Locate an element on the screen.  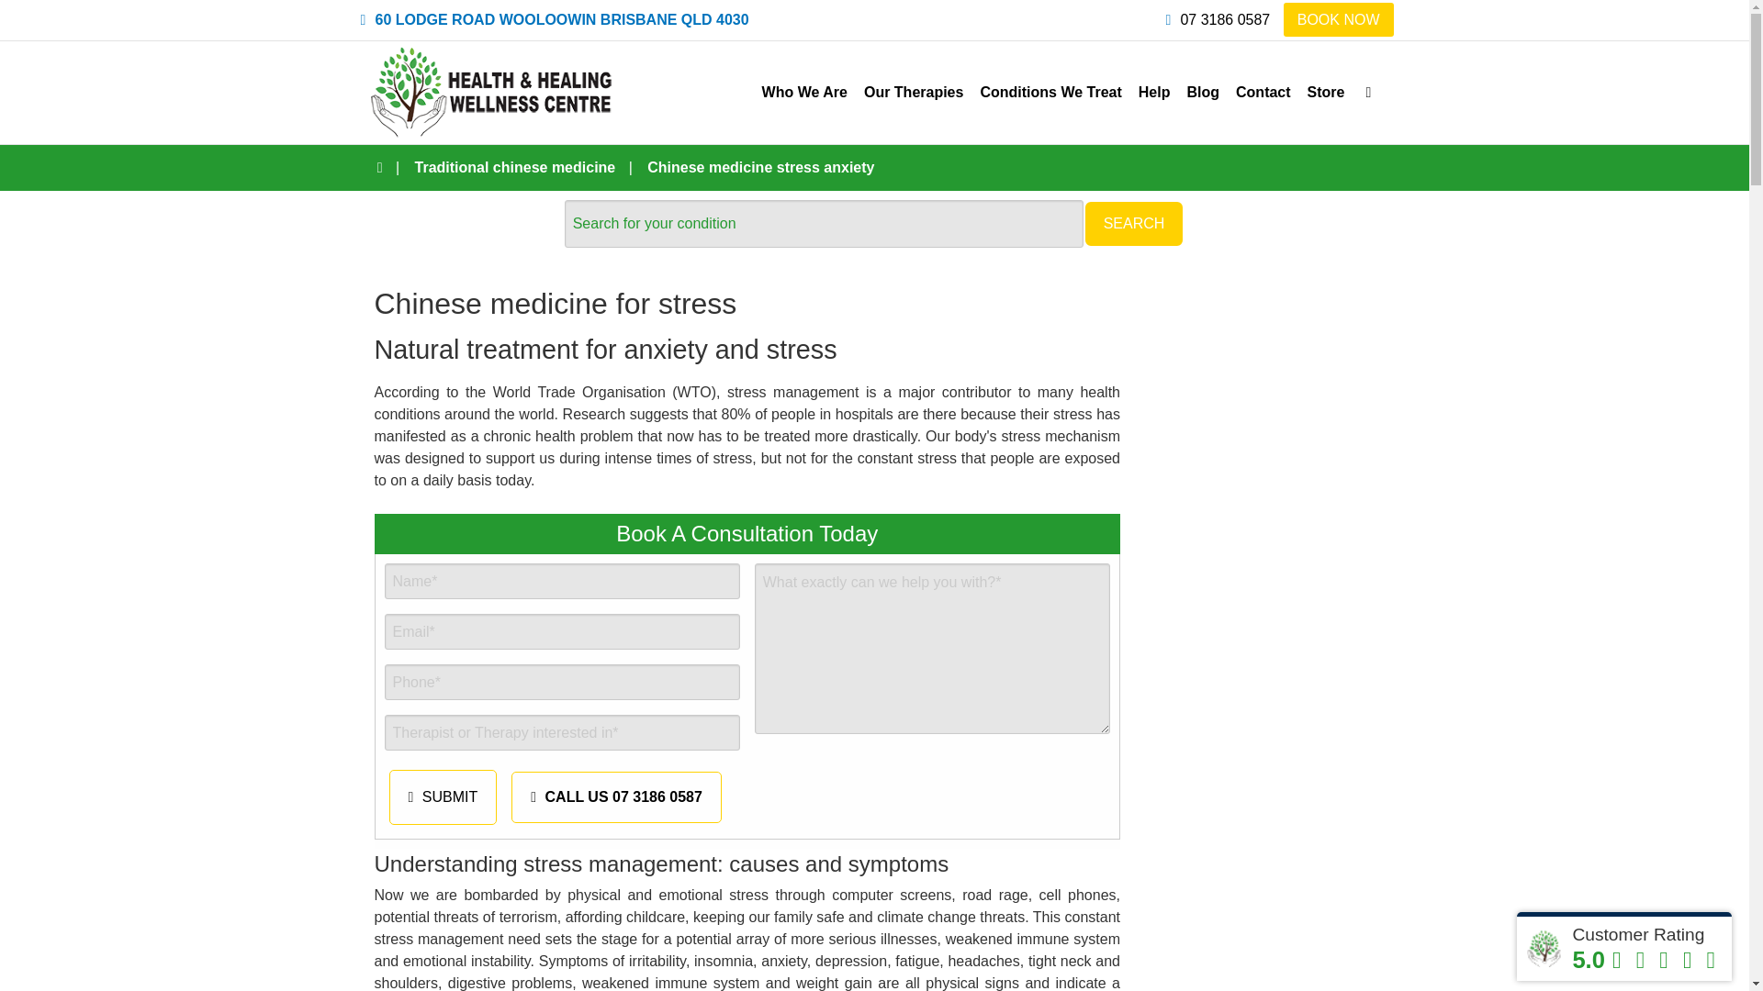
Help is located at coordinates (1154, 92).